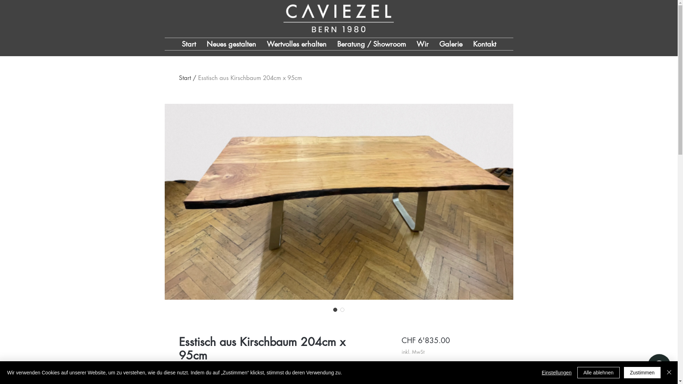 Image resolution: width=683 pixels, height=384 pixels. Describe the element at coordinates (296, 44) in the screenshot. I see `Wertvolles erhalten` at that location.